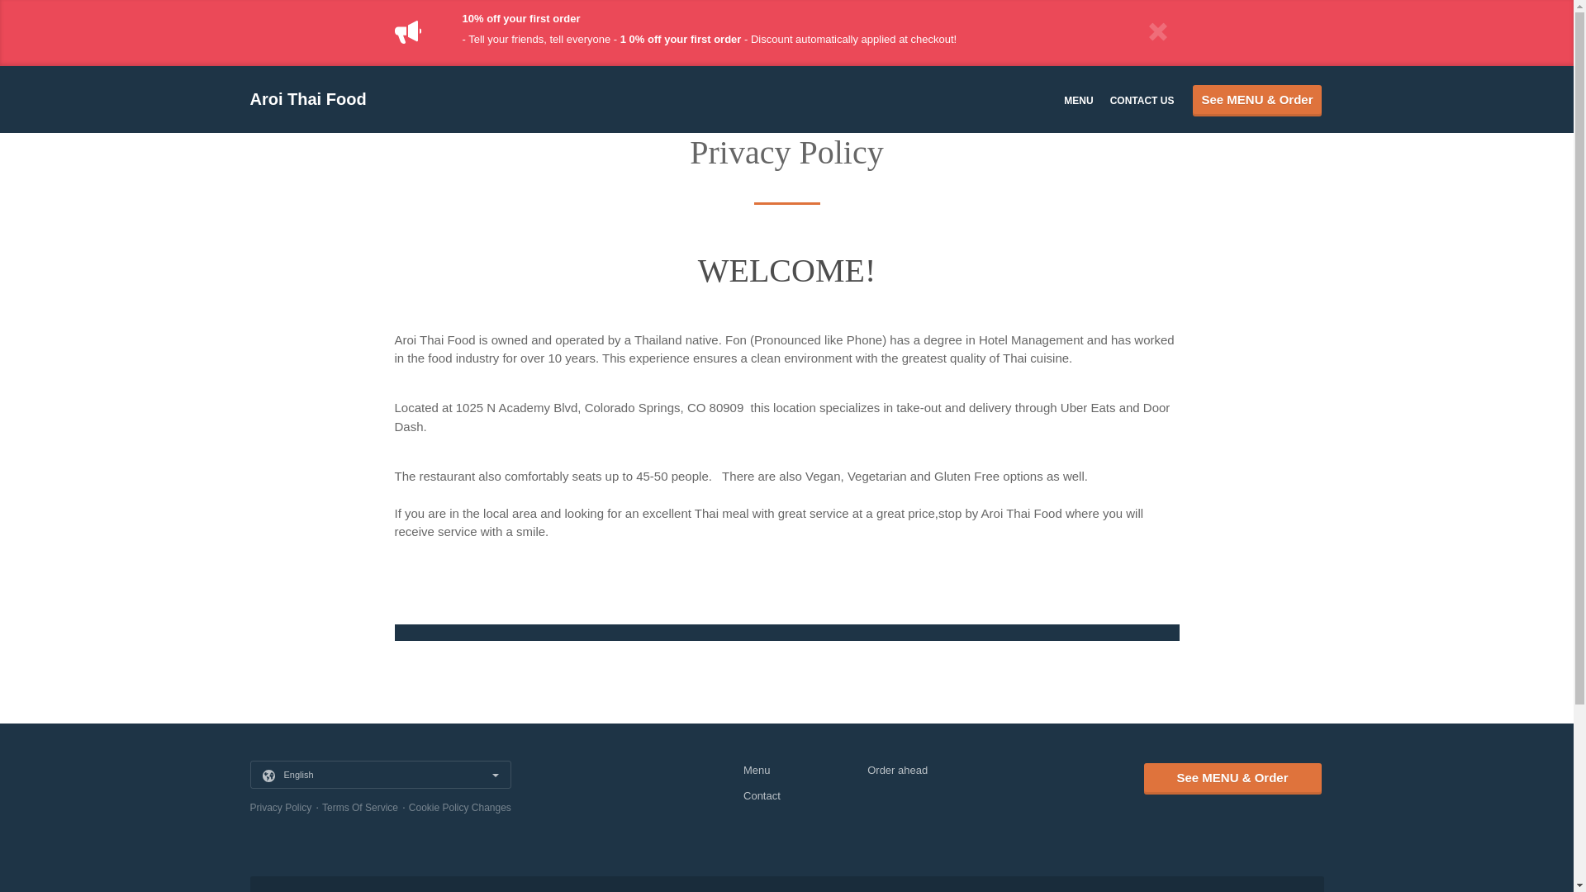  What do you see at coordinates (762, 795) in the screenshot?
I see `Contact` at bounding box center [762, 795].